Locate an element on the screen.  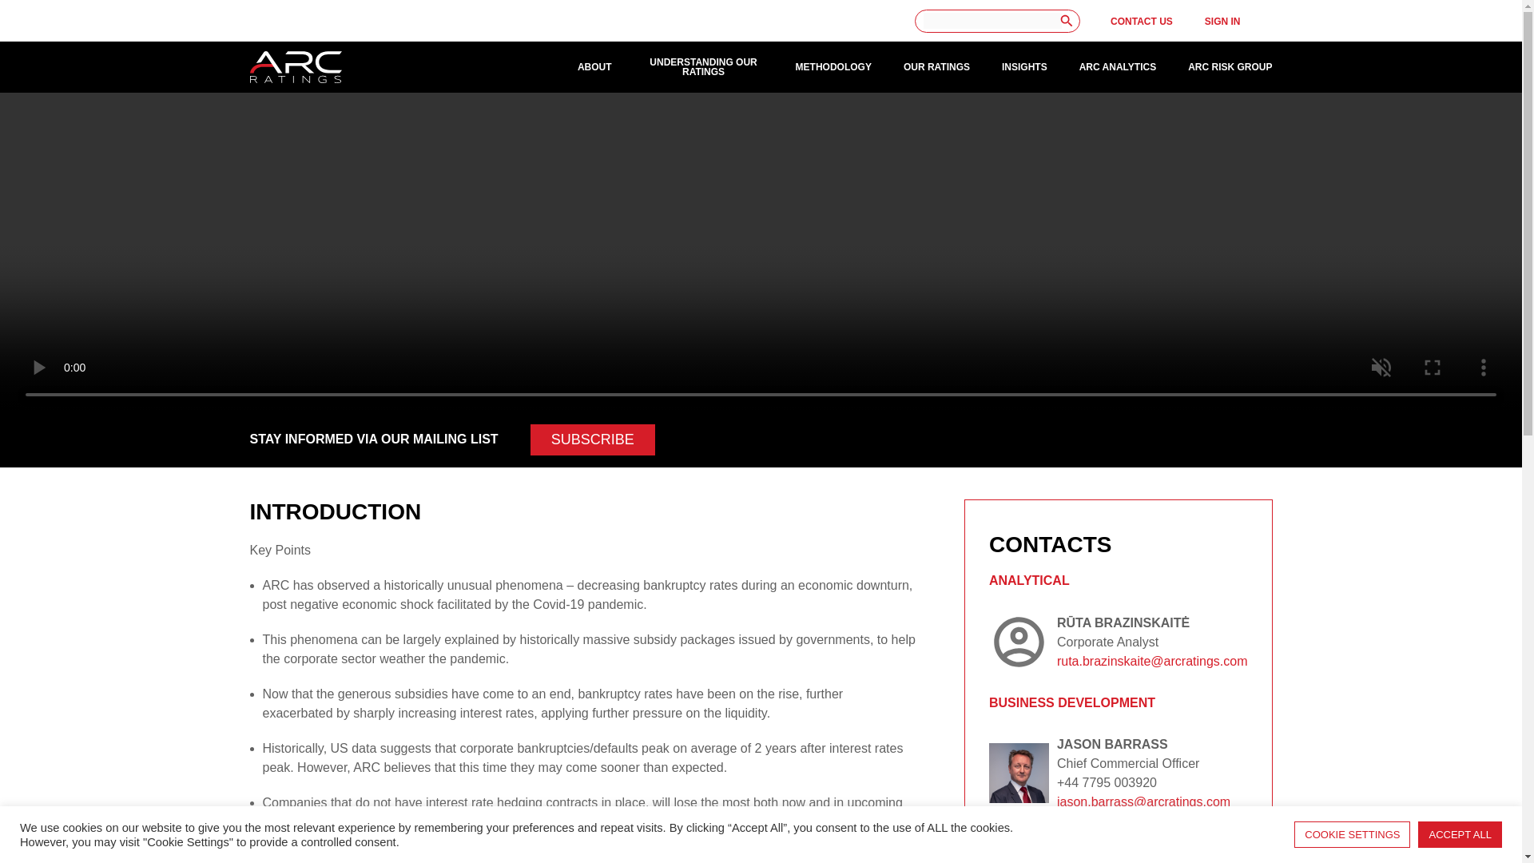
ARC ANALYTICS is located at coordinates (1118, 66).